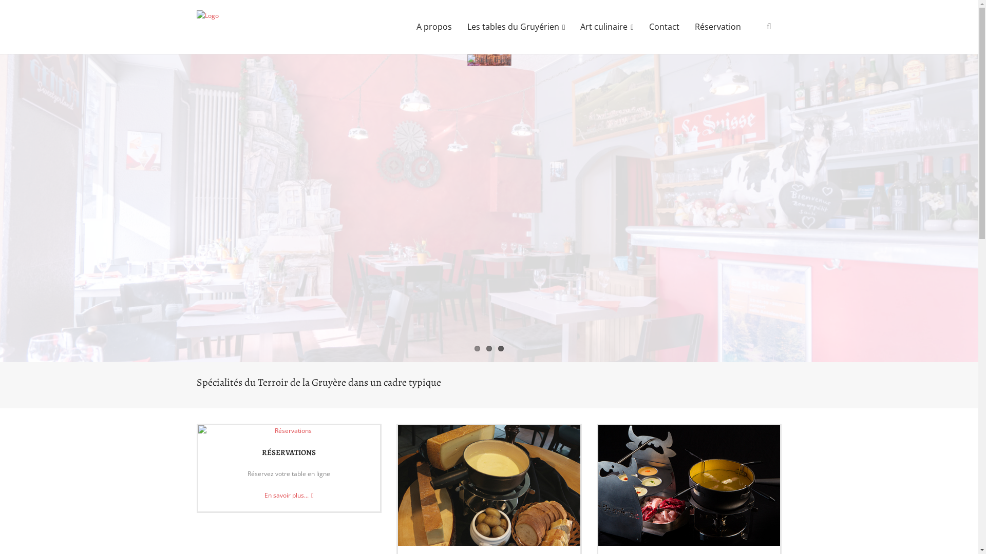  Describe the element at coordinates (501, 349) in the screenshot. I see `3` at that location.